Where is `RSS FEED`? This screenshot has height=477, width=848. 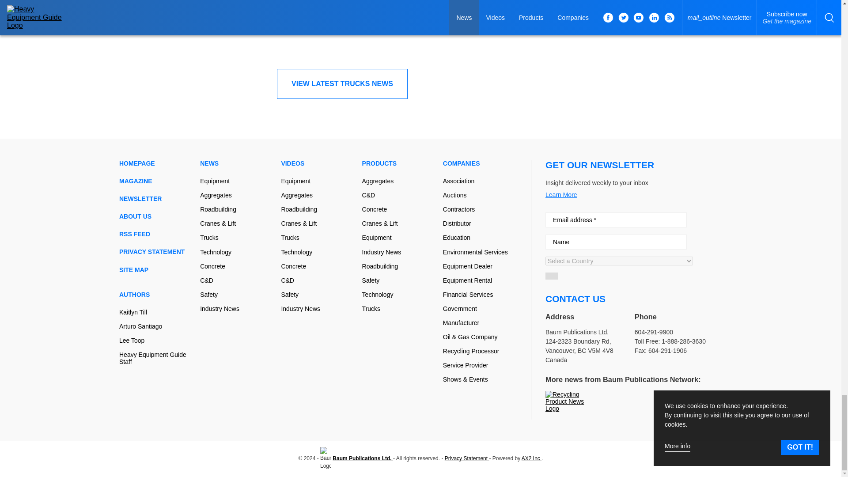
RSS FEED is located at coordinates (156, 234).